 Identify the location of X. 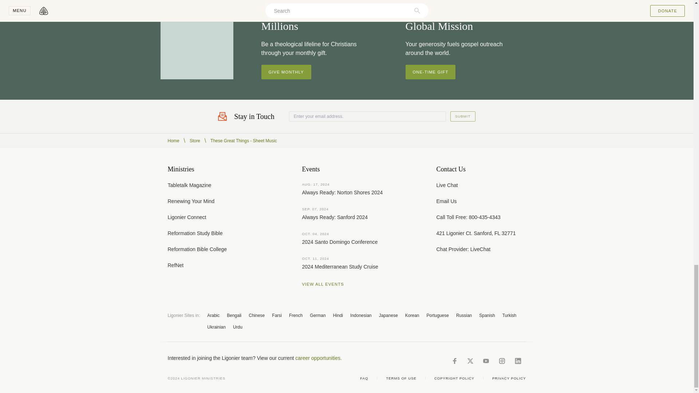
(470, 361).